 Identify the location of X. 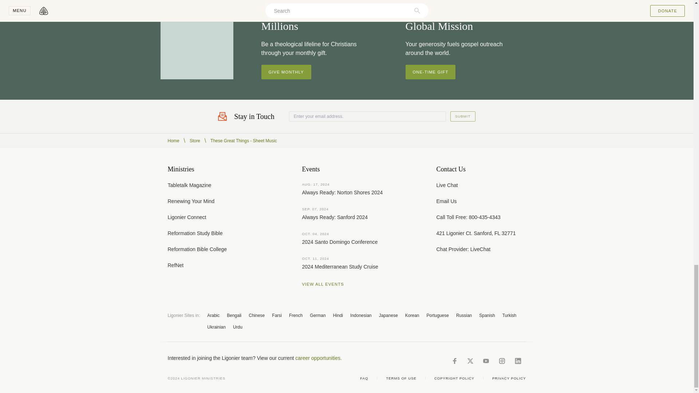
(470, 361).